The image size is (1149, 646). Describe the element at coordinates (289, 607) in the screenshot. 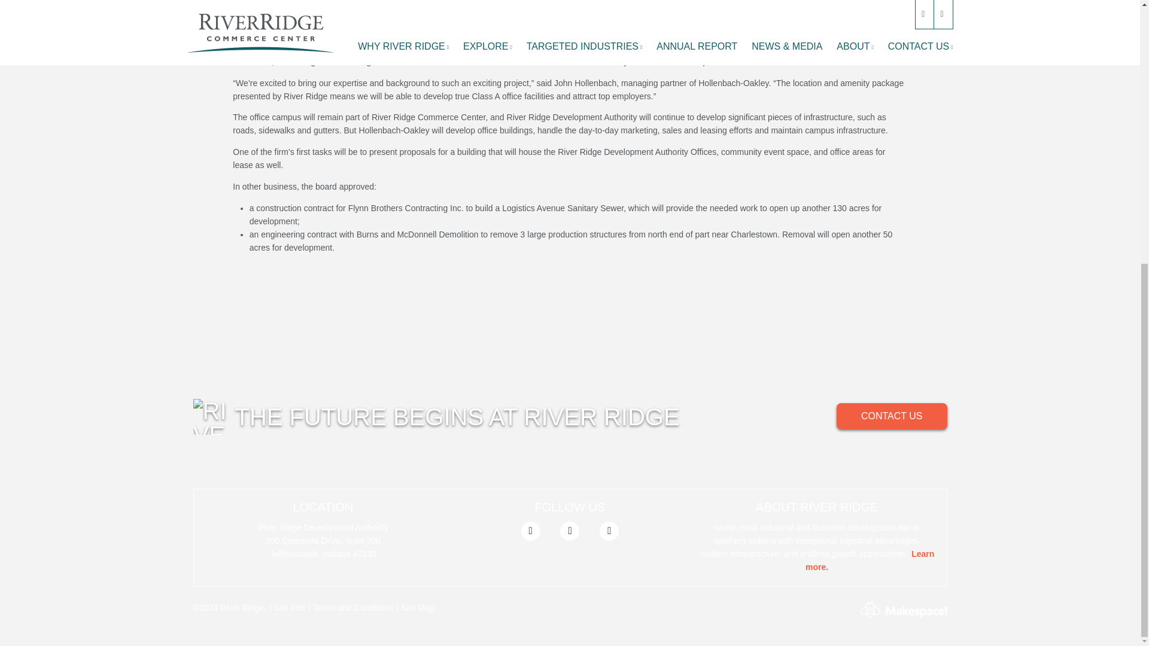

I see `Site Info` at that location.